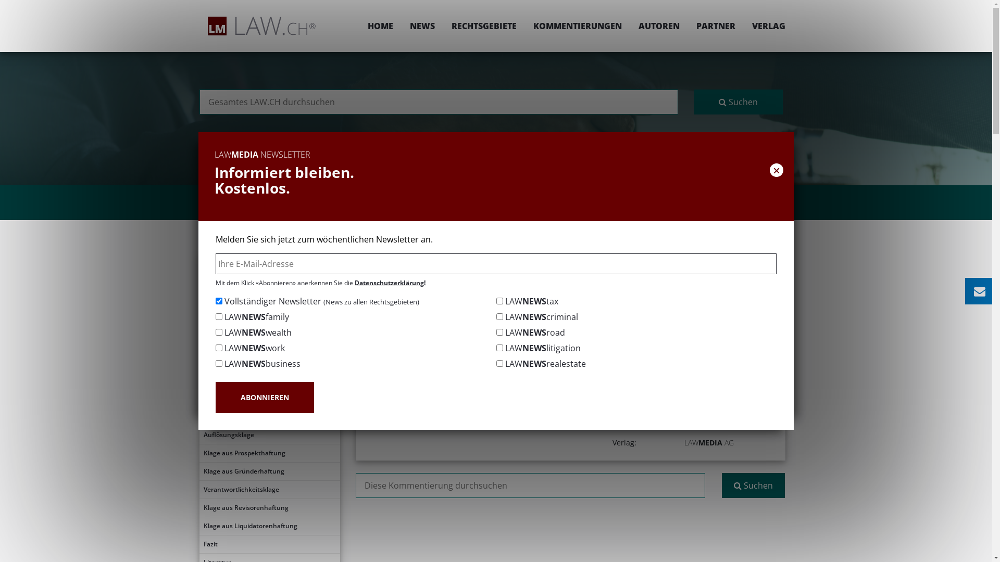 The width and height of the screenshot is (1000, 562). Describe the element at coordinates (269, 316) in the screenshot. I see `Abgrenzung der Klagearten` at that location.